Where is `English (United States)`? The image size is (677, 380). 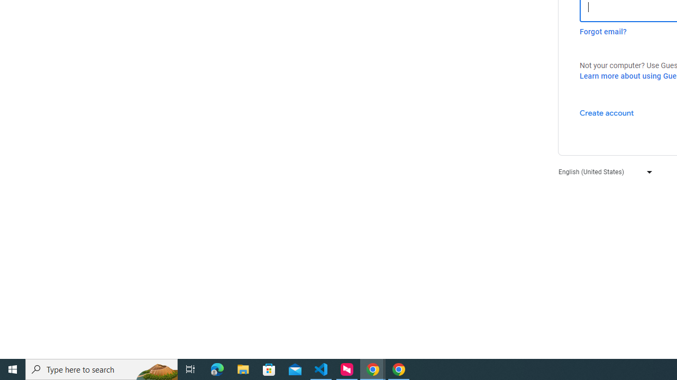
English (United States) is located at coordinates (603, 171).